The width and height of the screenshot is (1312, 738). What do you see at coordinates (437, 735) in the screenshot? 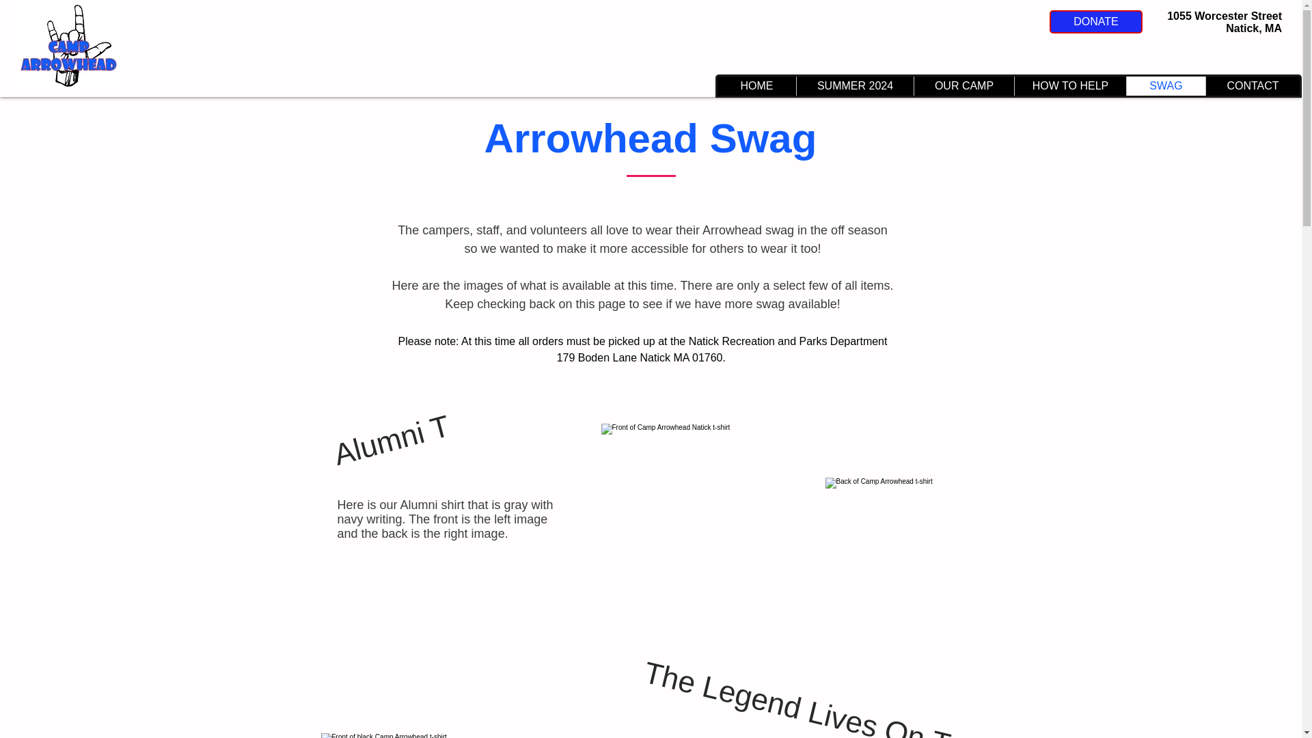
I see `Front` at bounding box center [437, 735].